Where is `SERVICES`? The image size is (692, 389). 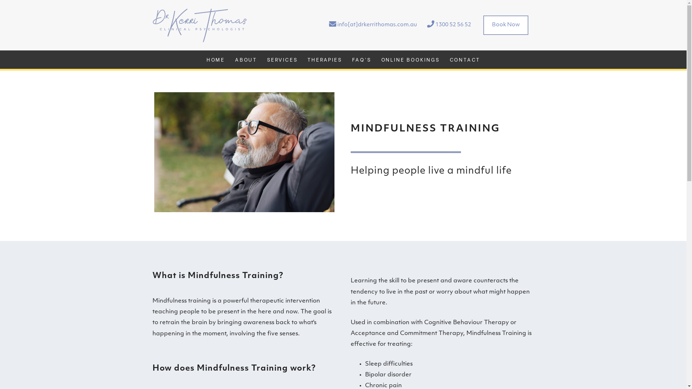
SERVICES is located at coordinates (282, 60).